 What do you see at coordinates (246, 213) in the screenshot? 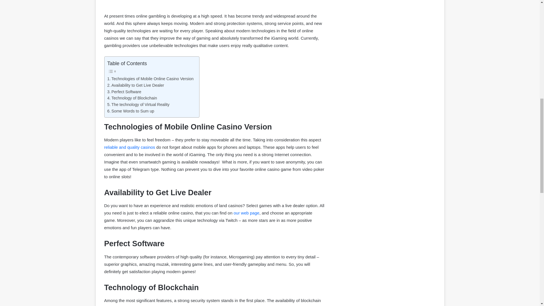
I see `our web page` at bounding box center [246, 213].